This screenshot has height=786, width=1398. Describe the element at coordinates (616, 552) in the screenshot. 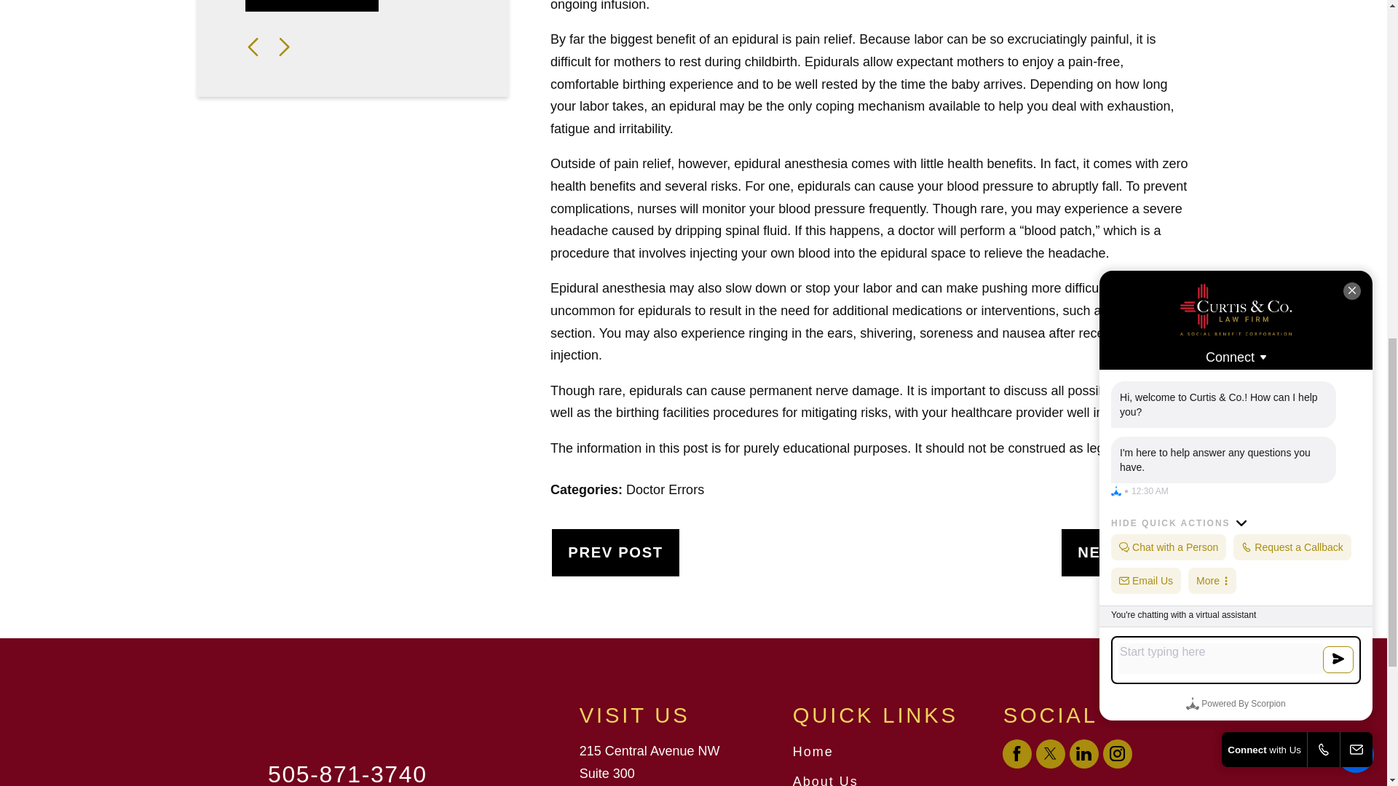

I see `PREV POST` at that location.